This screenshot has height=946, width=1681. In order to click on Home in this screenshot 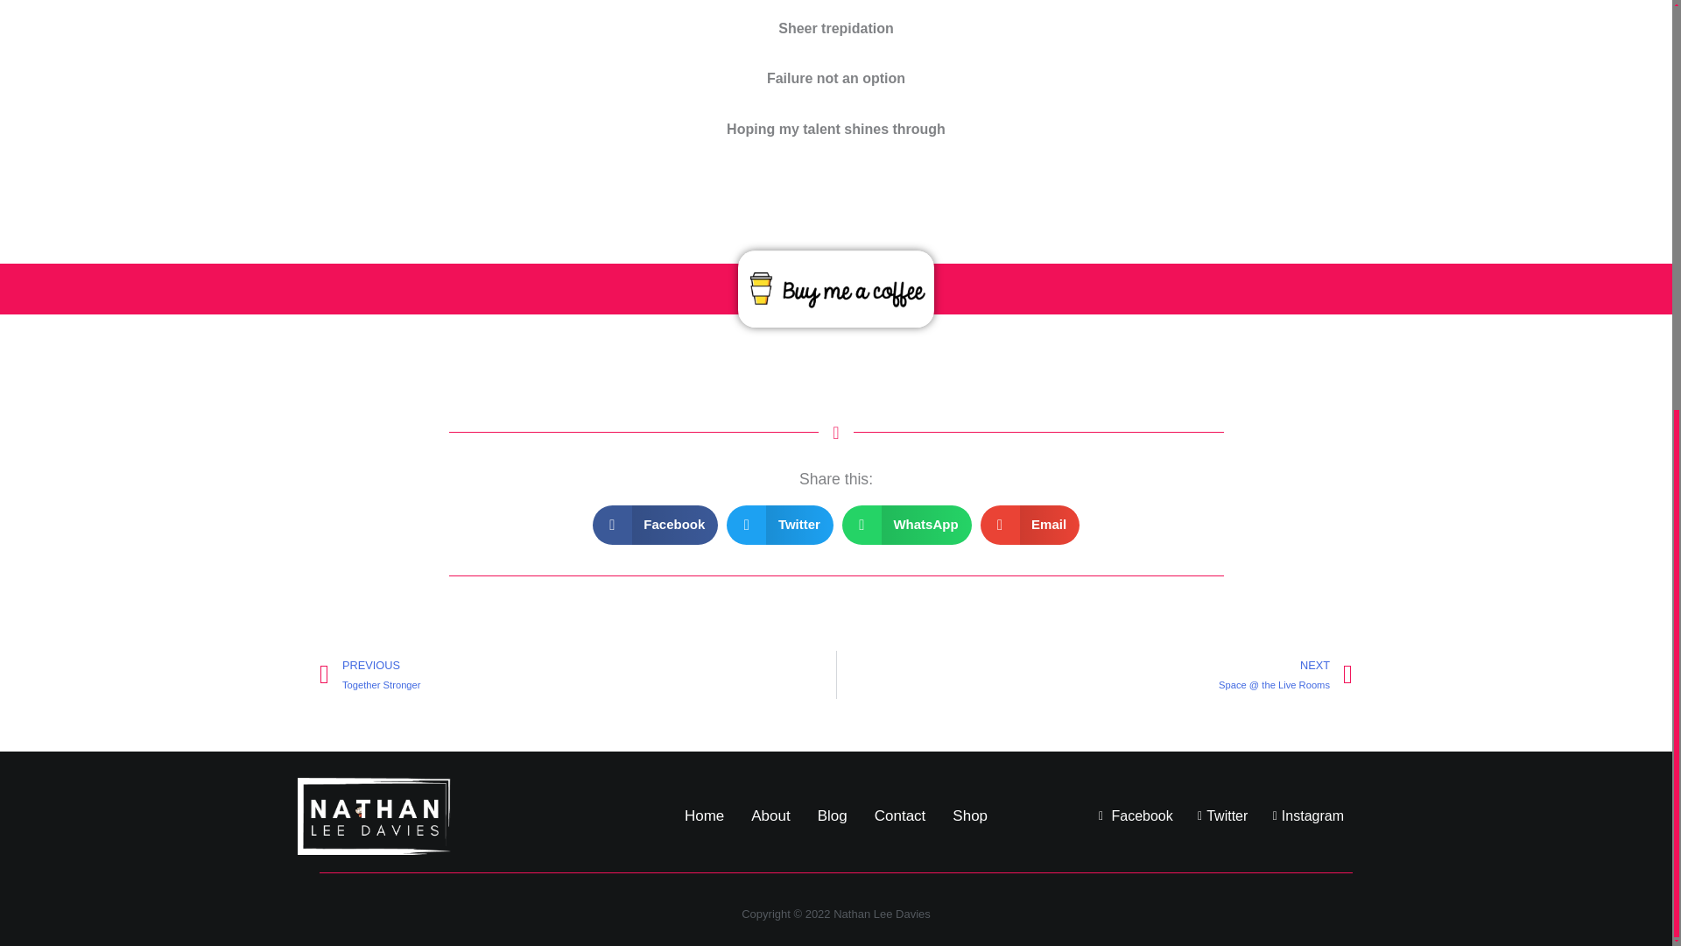, I will do `click(704, 816)`.